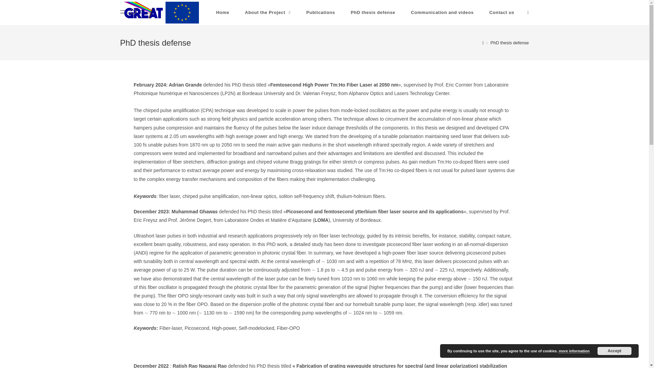 The height and width of the screenshot is (368, 654). What do you see at coordinates (267, 13) in the screenshot?
I see `About the Project` at bounding box center [267, 13].